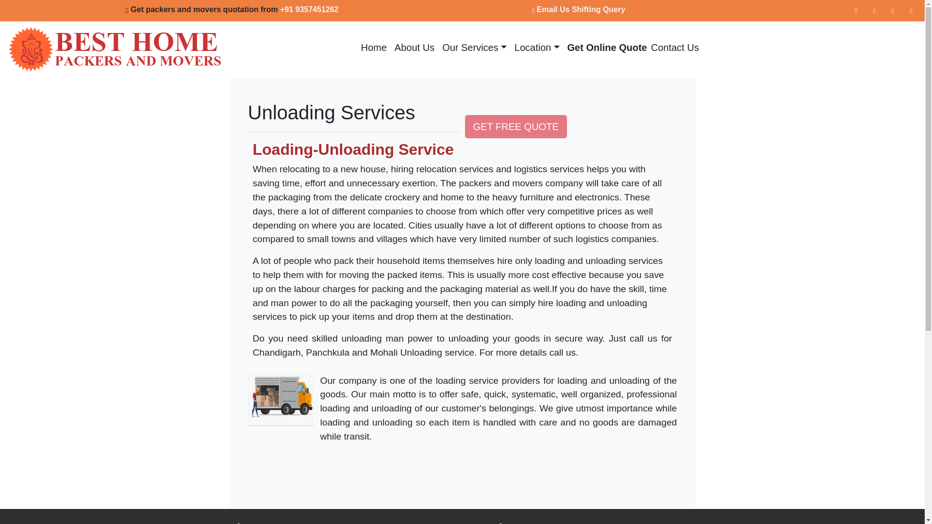  What do you see at coordinates (911, 11) in the screenshot?
I see `subscribe our youtube channel` at bounding box center [911, 11].